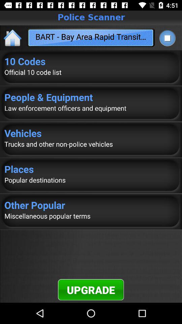  What do you see at coordinates (91, 180) in the screenshot?
I see `turn off item above other popular icon` at bounding box center [91, 180].